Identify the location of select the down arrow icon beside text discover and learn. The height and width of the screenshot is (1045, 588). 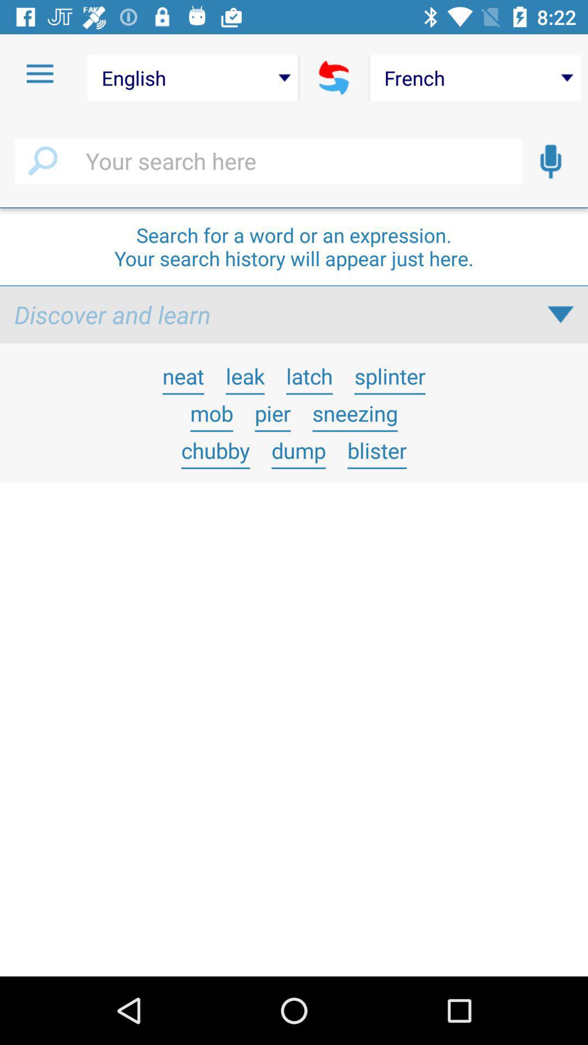
(561, 315).